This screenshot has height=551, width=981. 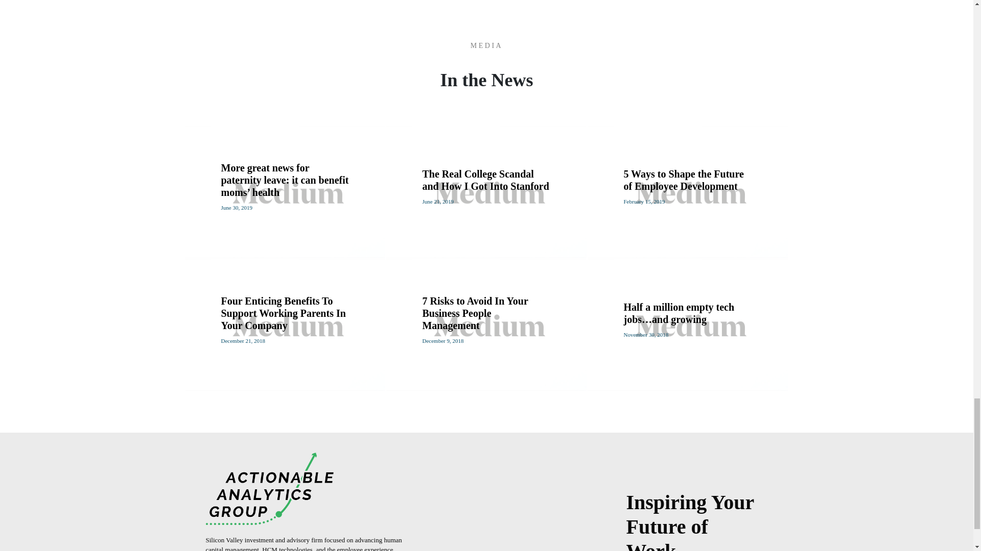 I want to click on June 30, 2019, so click(x=236, y=207).